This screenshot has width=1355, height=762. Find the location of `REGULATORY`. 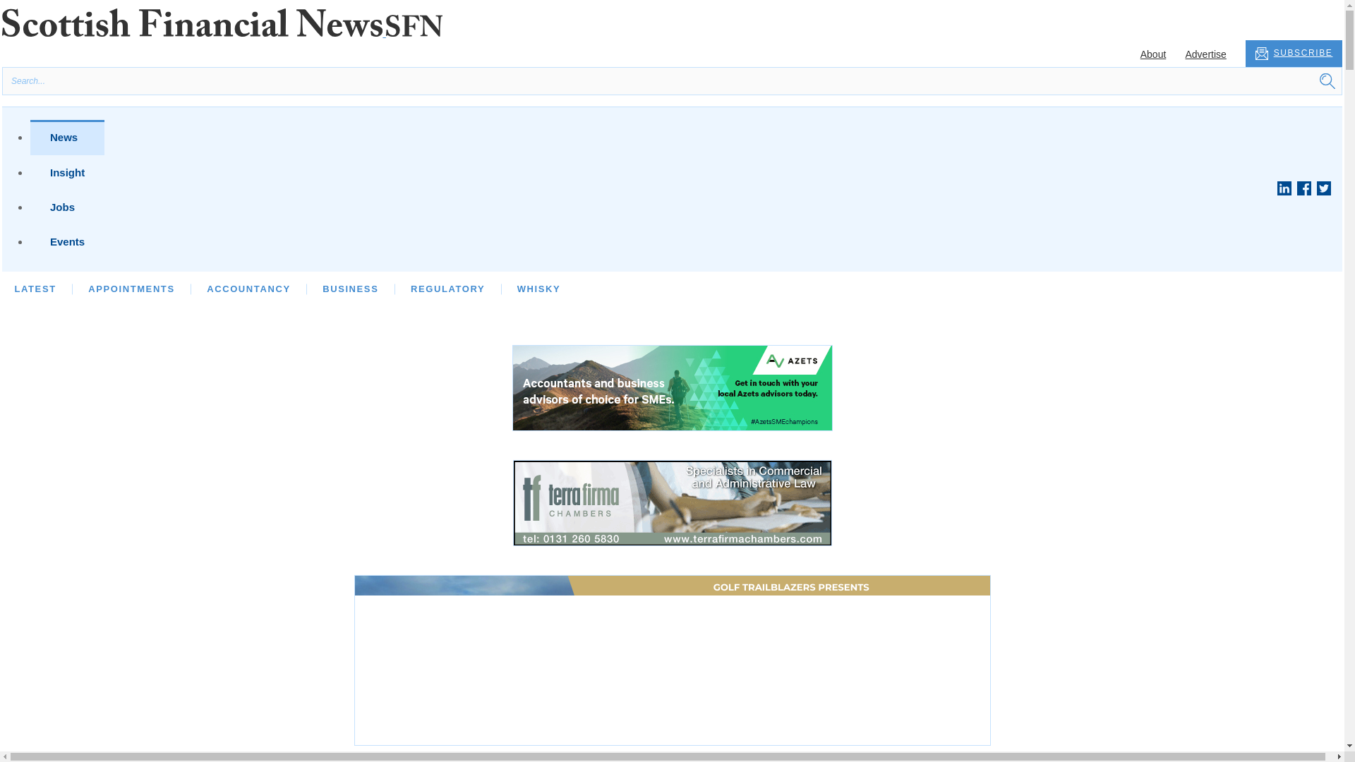

REGULATORY is located at coordinates (447, 288).